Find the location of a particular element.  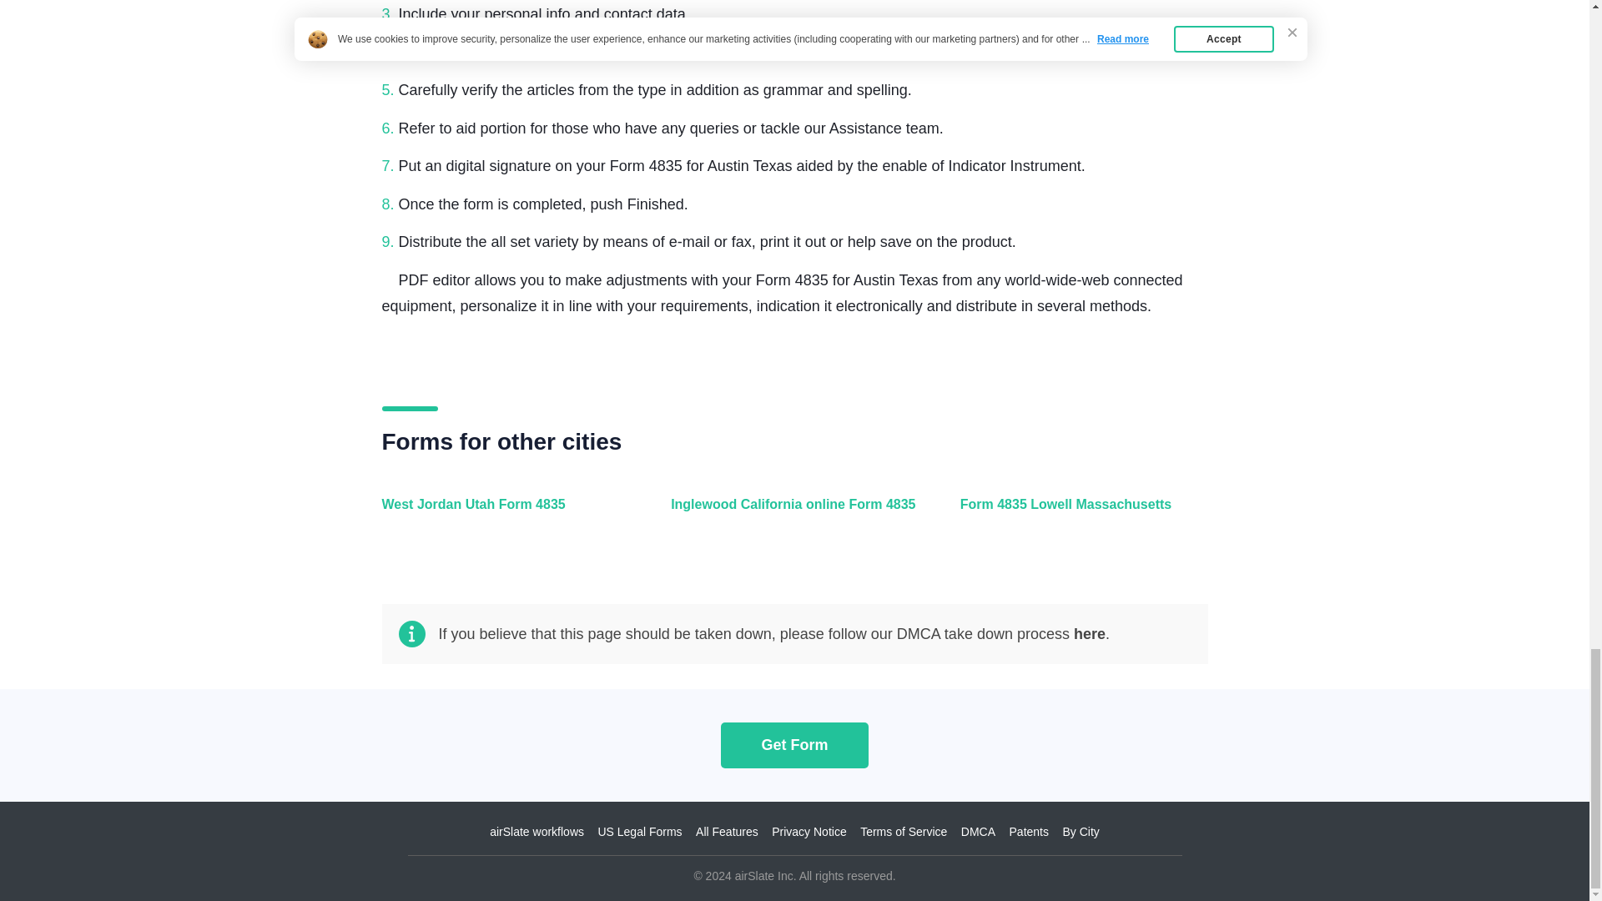

US Legal Forms is located at coordinates (639, 832).